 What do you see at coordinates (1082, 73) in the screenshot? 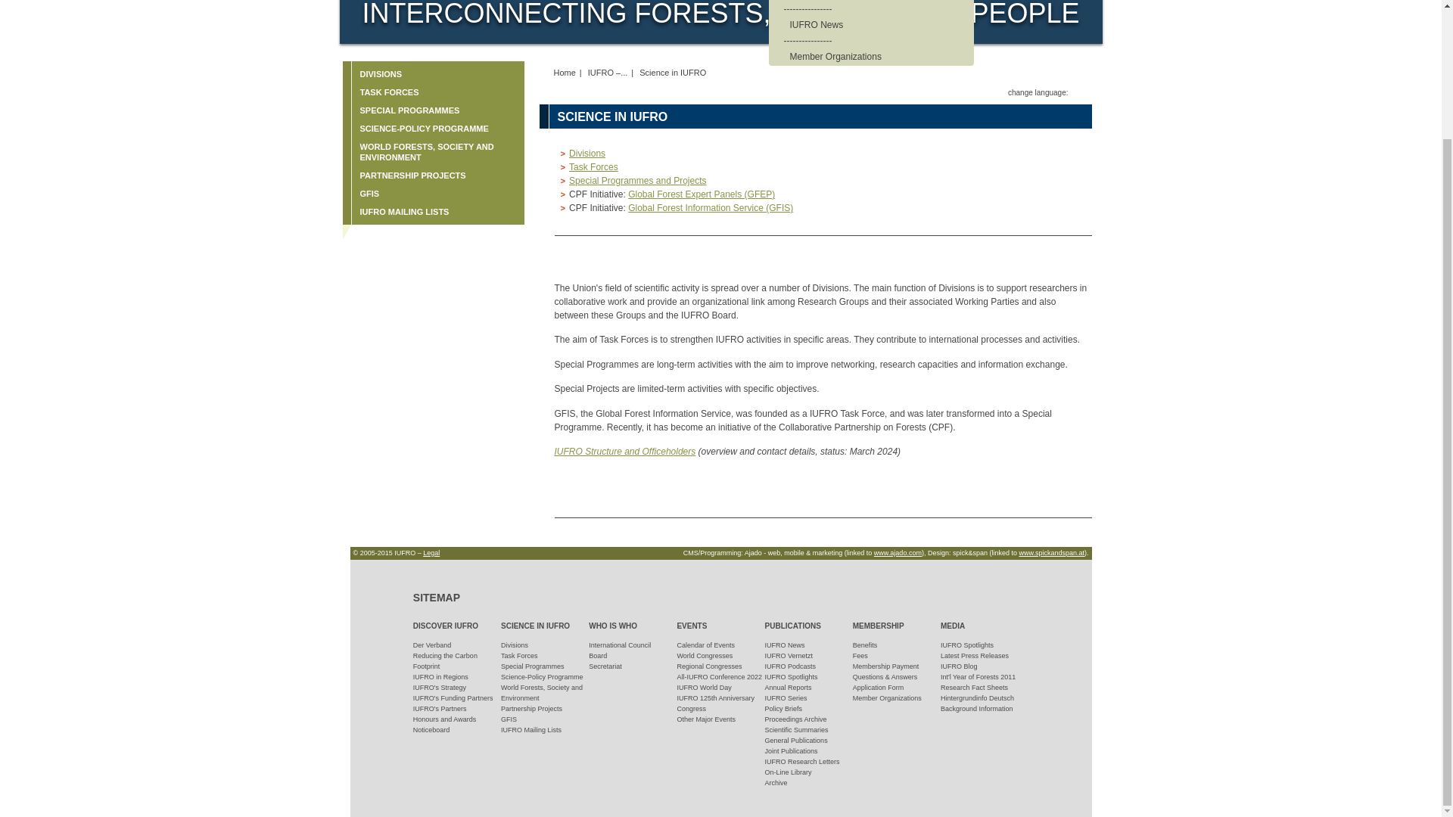
I see `instagram` at bounding box center [1082, 73].